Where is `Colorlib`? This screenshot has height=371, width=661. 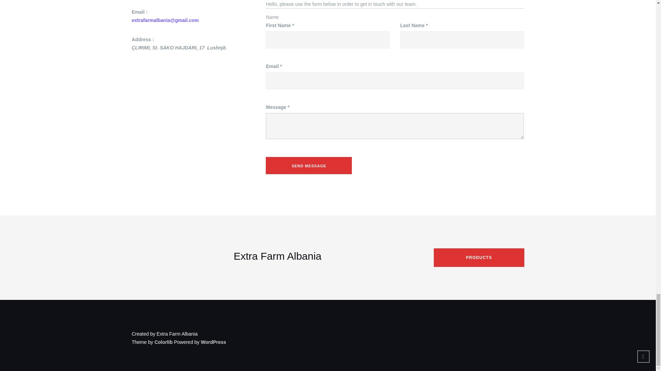 Colorlib is located at coordinates (164, 342).